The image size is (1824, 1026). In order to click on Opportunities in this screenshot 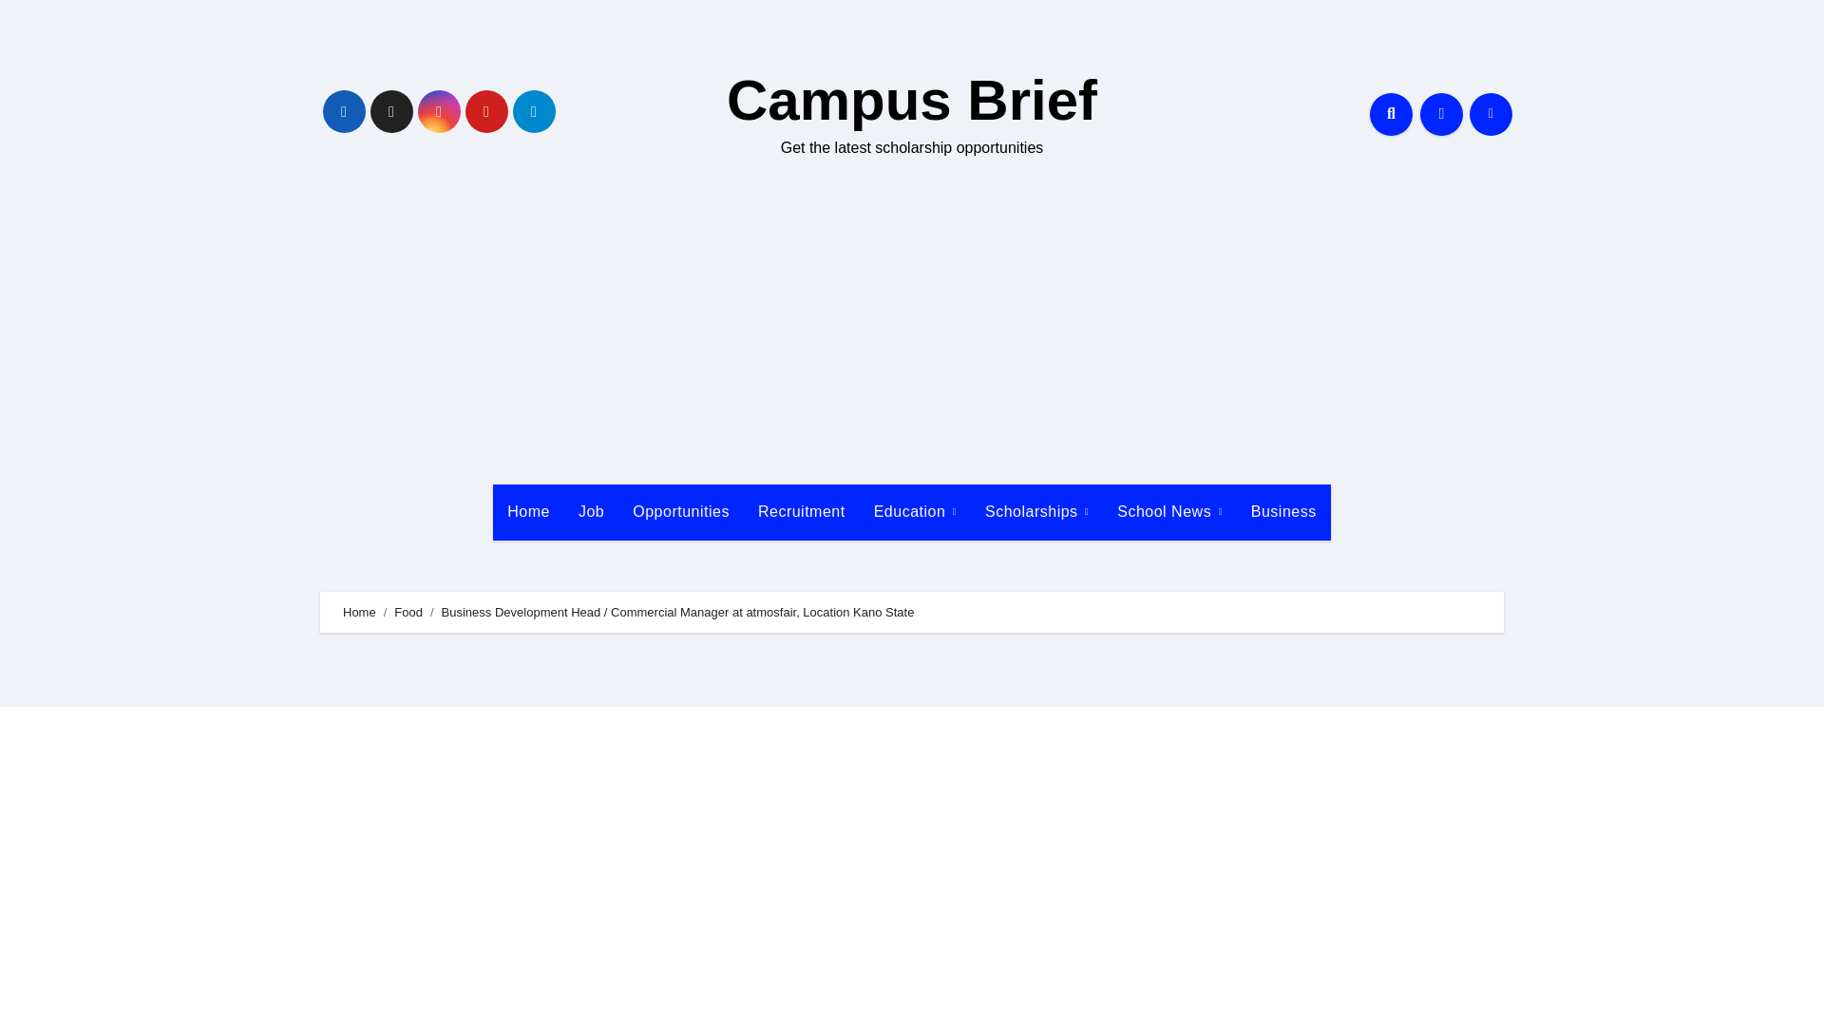, I will do `click(680, 511)`.